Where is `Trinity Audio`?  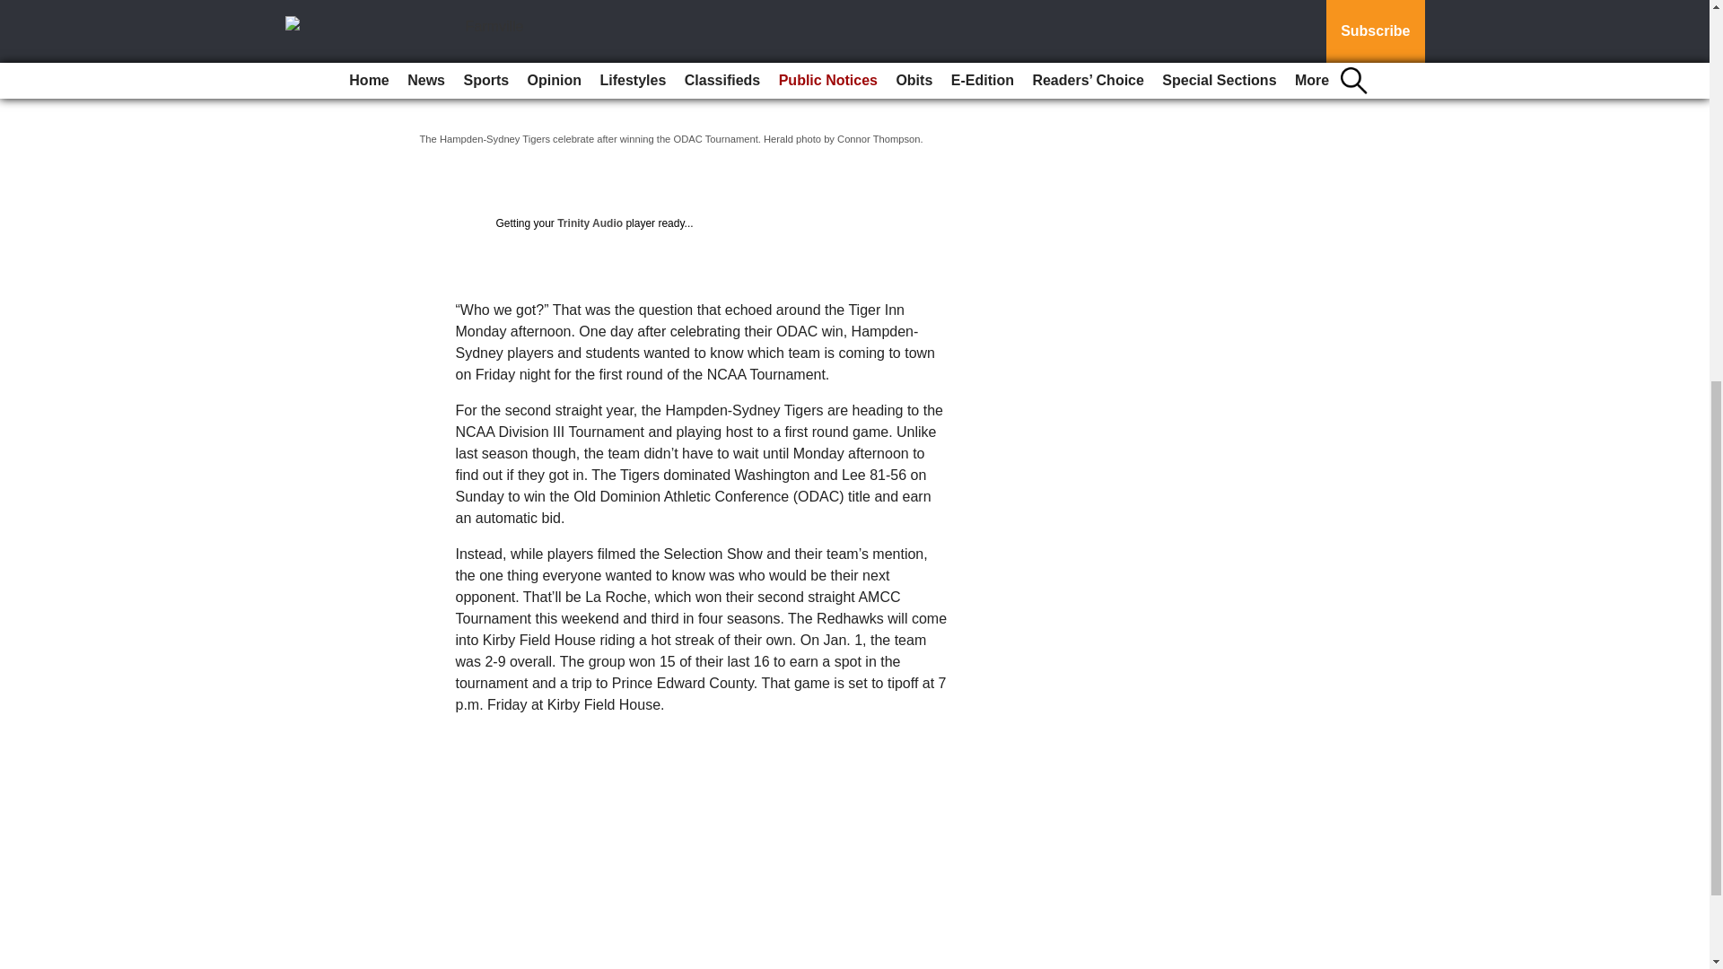
Trinity Audio is located at coordinates (589, 223).